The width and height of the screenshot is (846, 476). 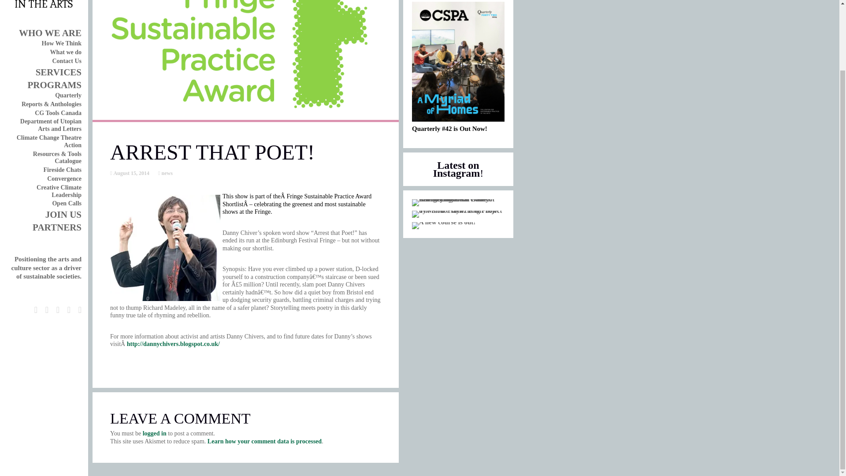 I want to click on WHO WE ARE, so click(x=50, y=33).